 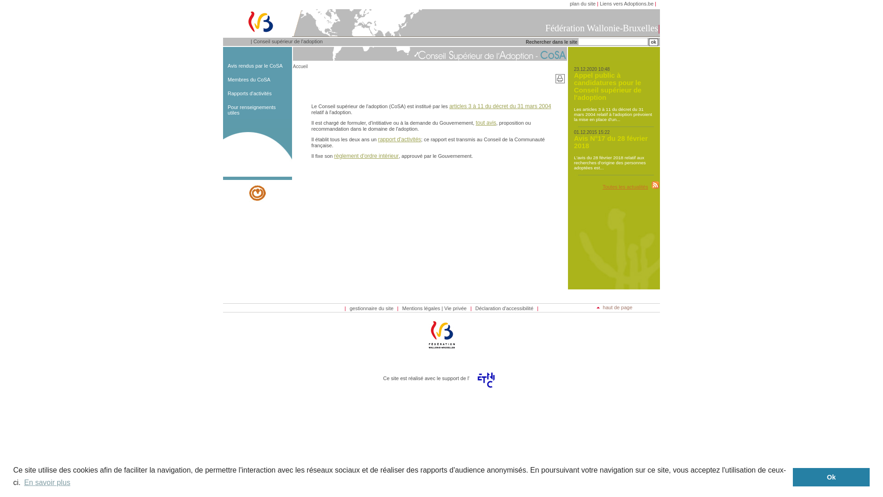 What do you see at coordinates (372, 308) in the screenshot?
I see `gestionnaire du site` at bounding box center [372, 308].